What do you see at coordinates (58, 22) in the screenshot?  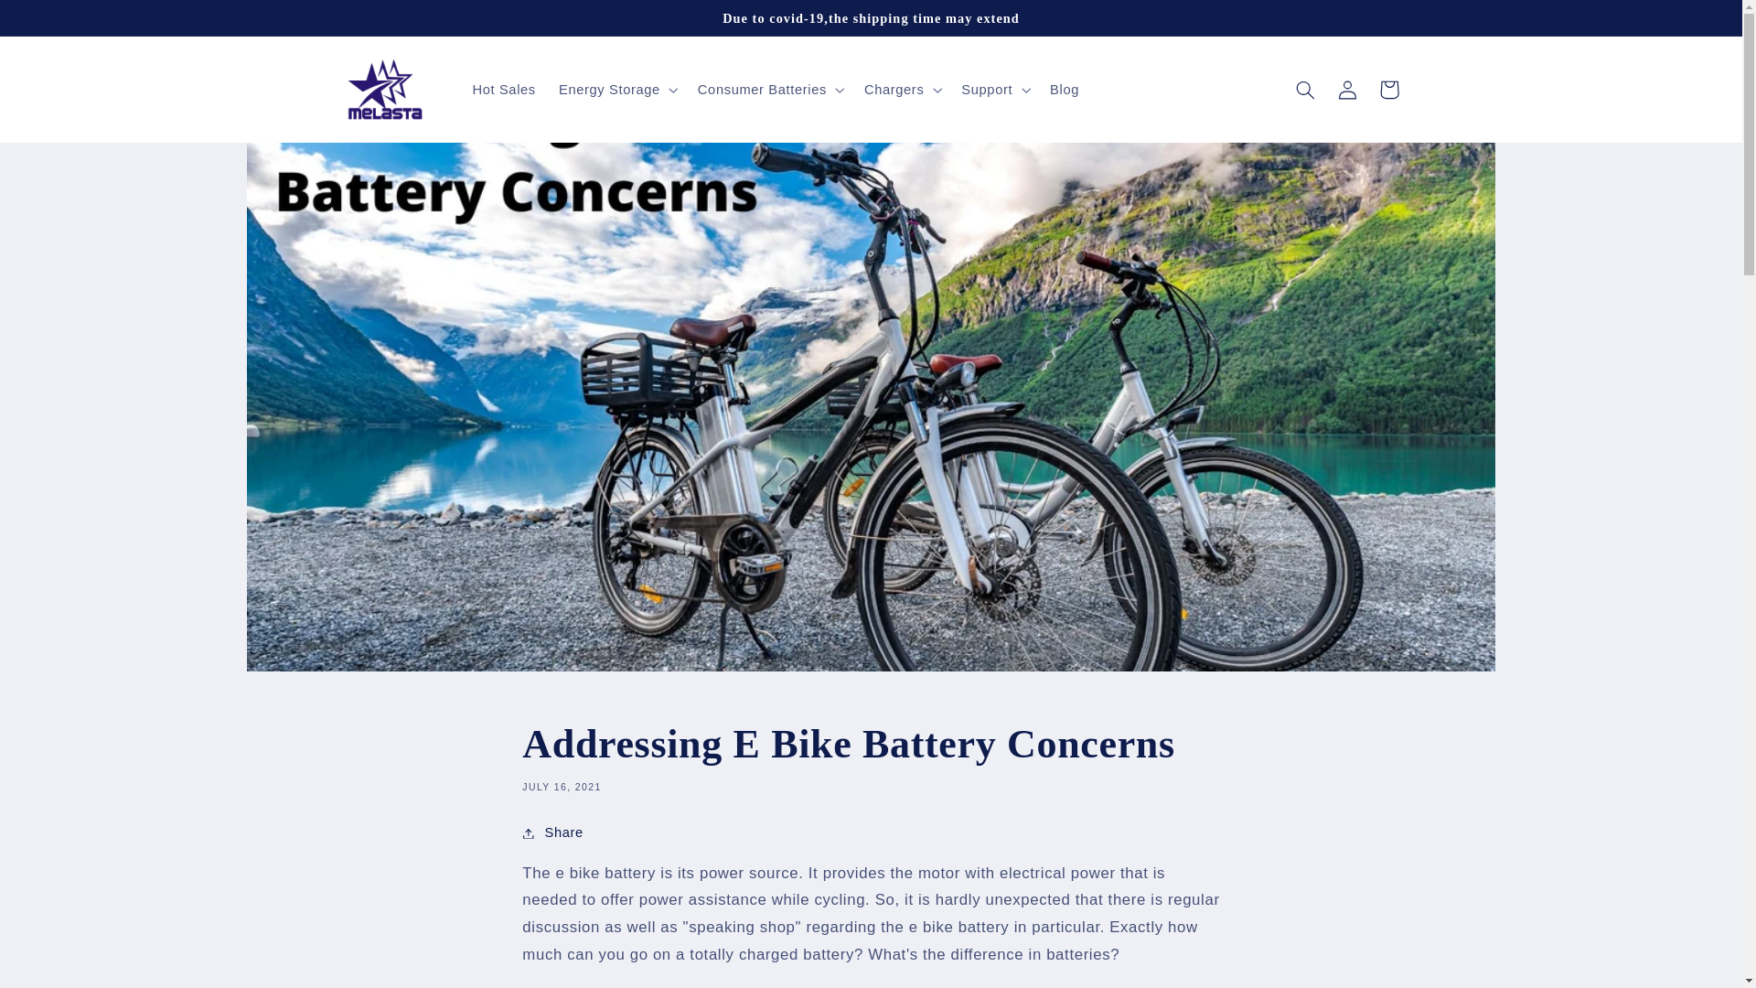 I see `Skip to content` at bounding box center [58, 22].